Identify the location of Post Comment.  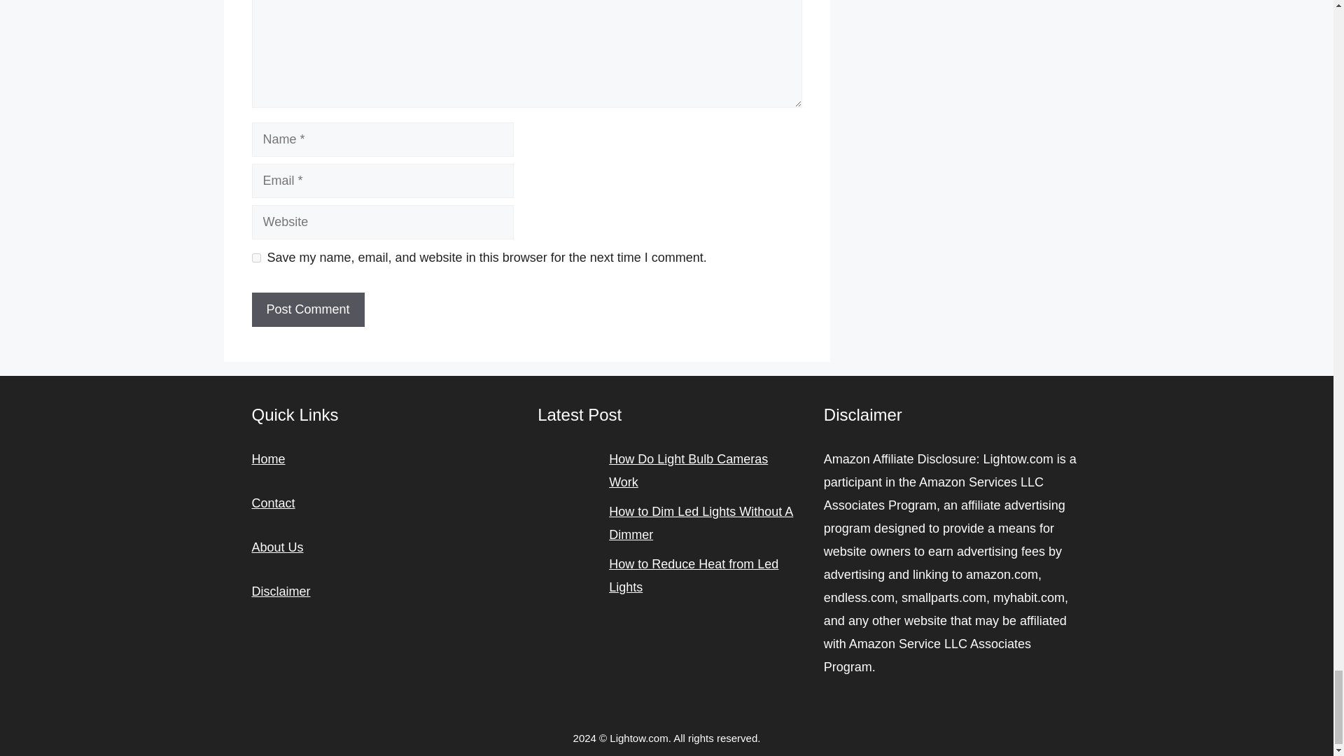
(308, 309).